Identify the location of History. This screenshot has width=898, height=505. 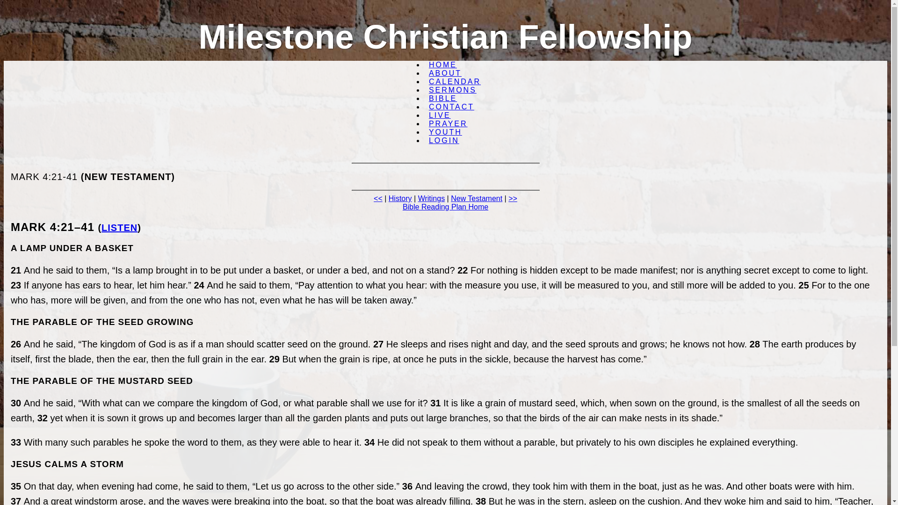
(400, 198).